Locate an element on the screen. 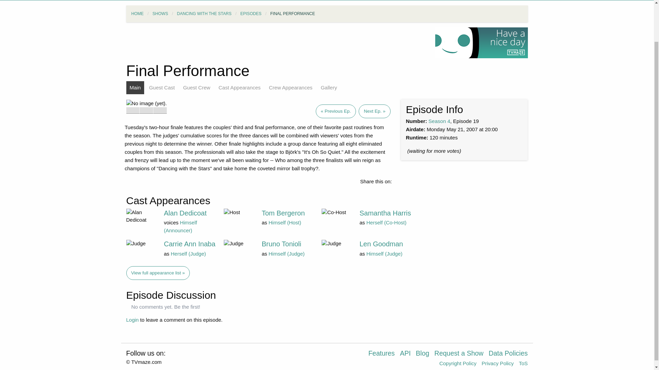 The width and height of the screenshot is (659, 370). Crew Appearances is located at coordinates (291, 88).